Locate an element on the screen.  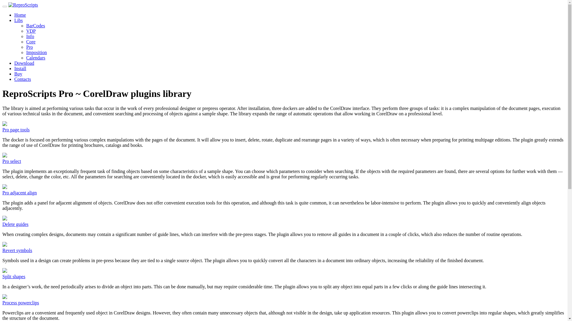
BarCodes is located at coordinates (36, 26).